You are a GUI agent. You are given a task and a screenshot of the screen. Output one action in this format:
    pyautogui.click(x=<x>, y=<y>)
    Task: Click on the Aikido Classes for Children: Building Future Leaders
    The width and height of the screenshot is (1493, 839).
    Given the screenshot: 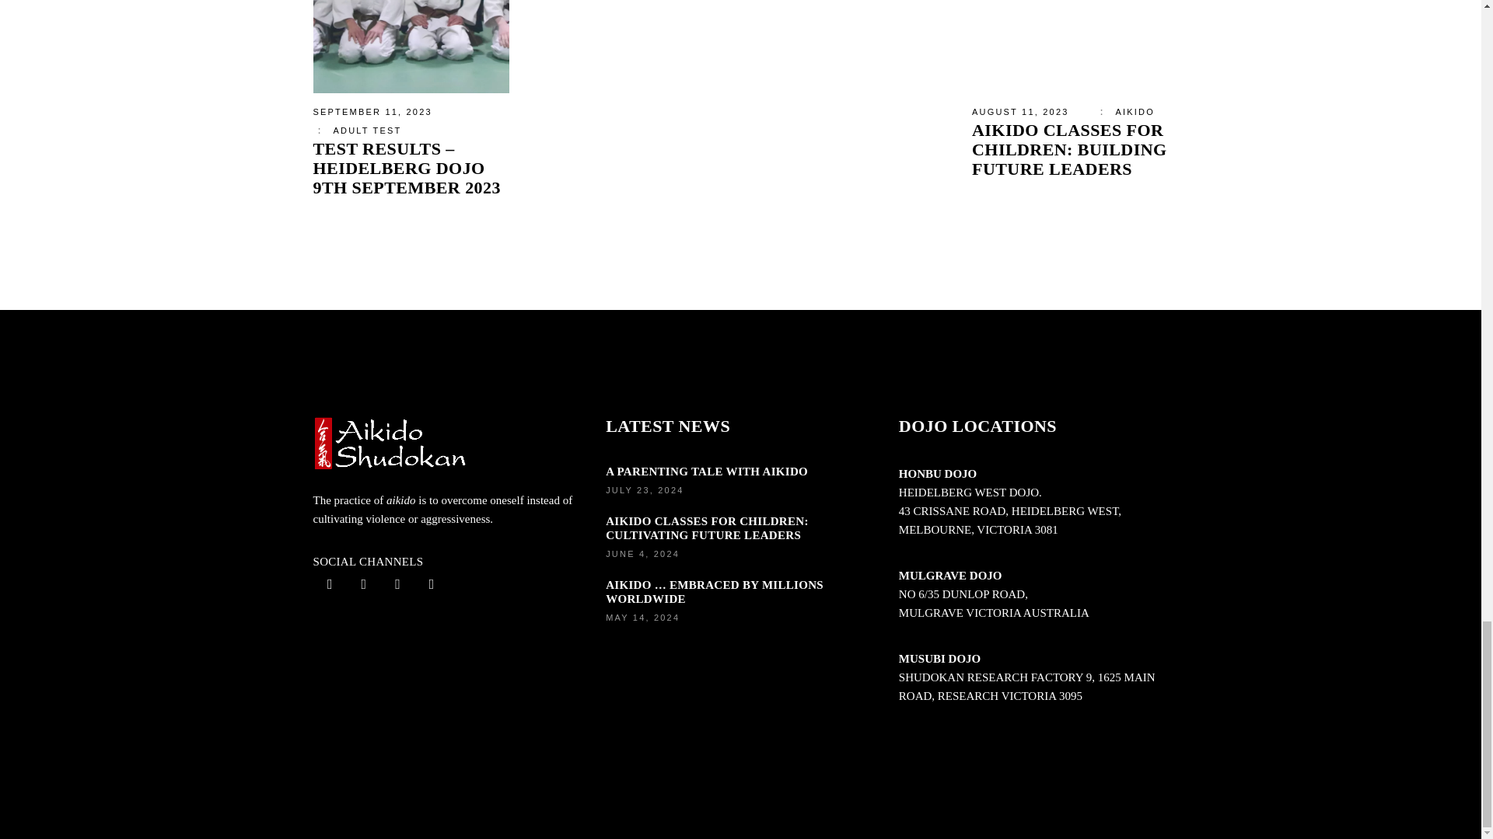 What is the action you would take?
    pyautogui.click(x=1069, y=149)
    